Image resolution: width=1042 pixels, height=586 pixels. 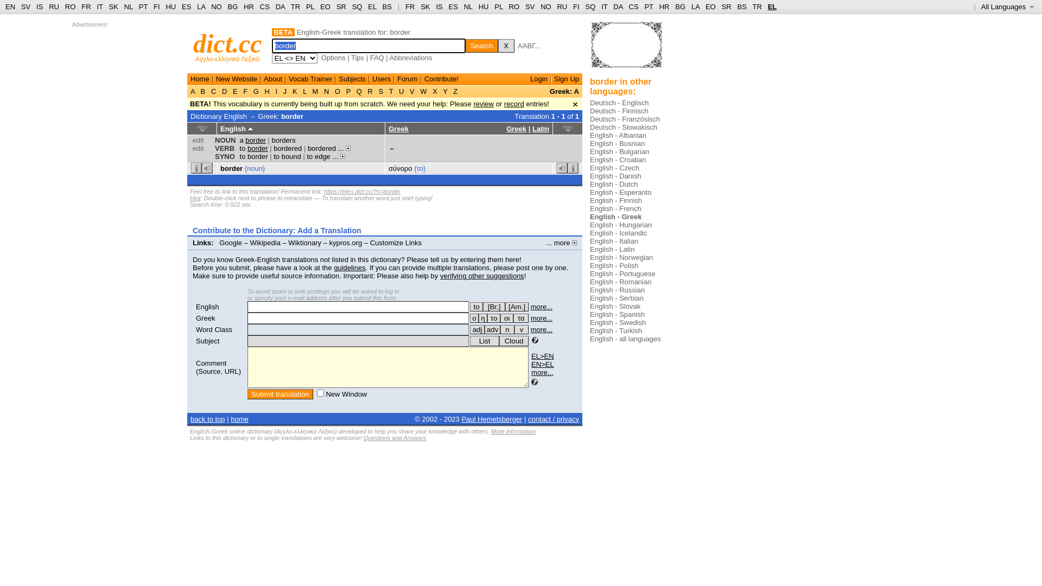 I want to click on English - Danish, so click(x=615, y=176).